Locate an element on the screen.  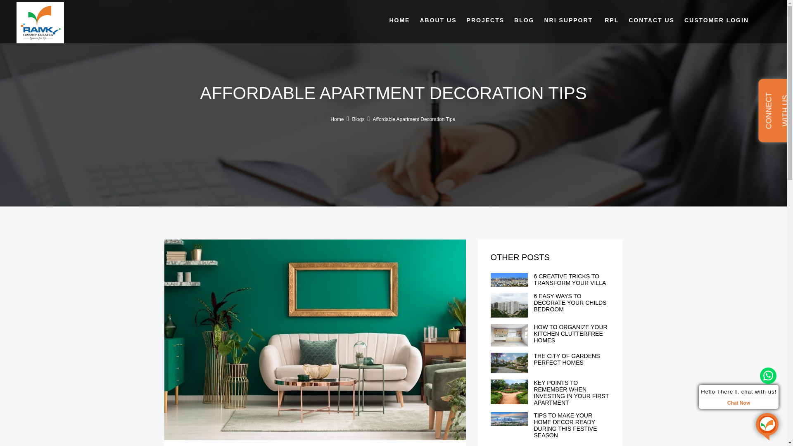
logo is located at coordinates (40, 22).